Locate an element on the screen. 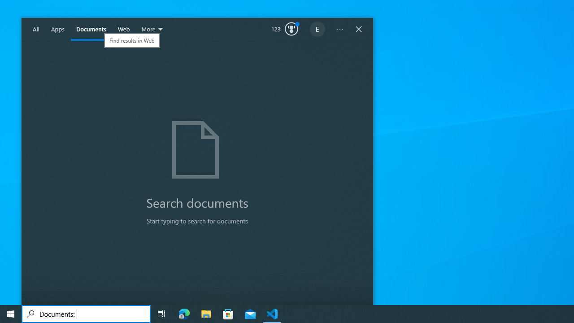  Search box is located at coordinates (86, 314).